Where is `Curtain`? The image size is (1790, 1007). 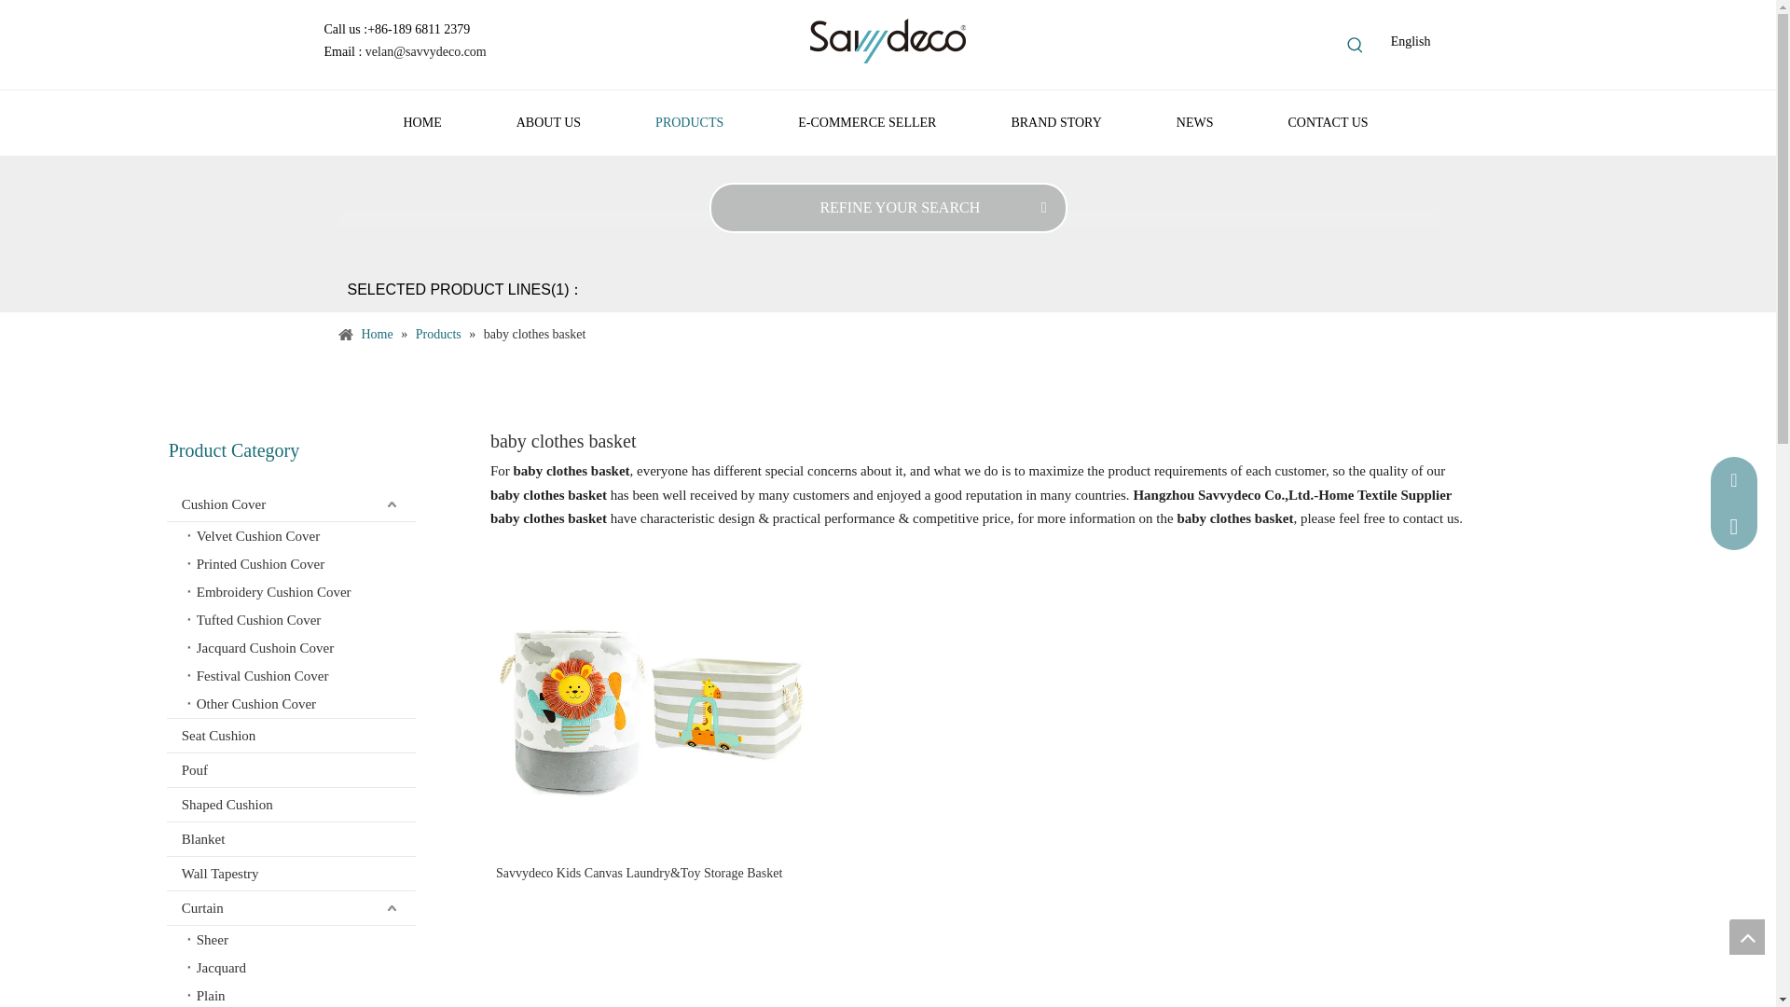 Curtain is located at coordinates (291, 908).